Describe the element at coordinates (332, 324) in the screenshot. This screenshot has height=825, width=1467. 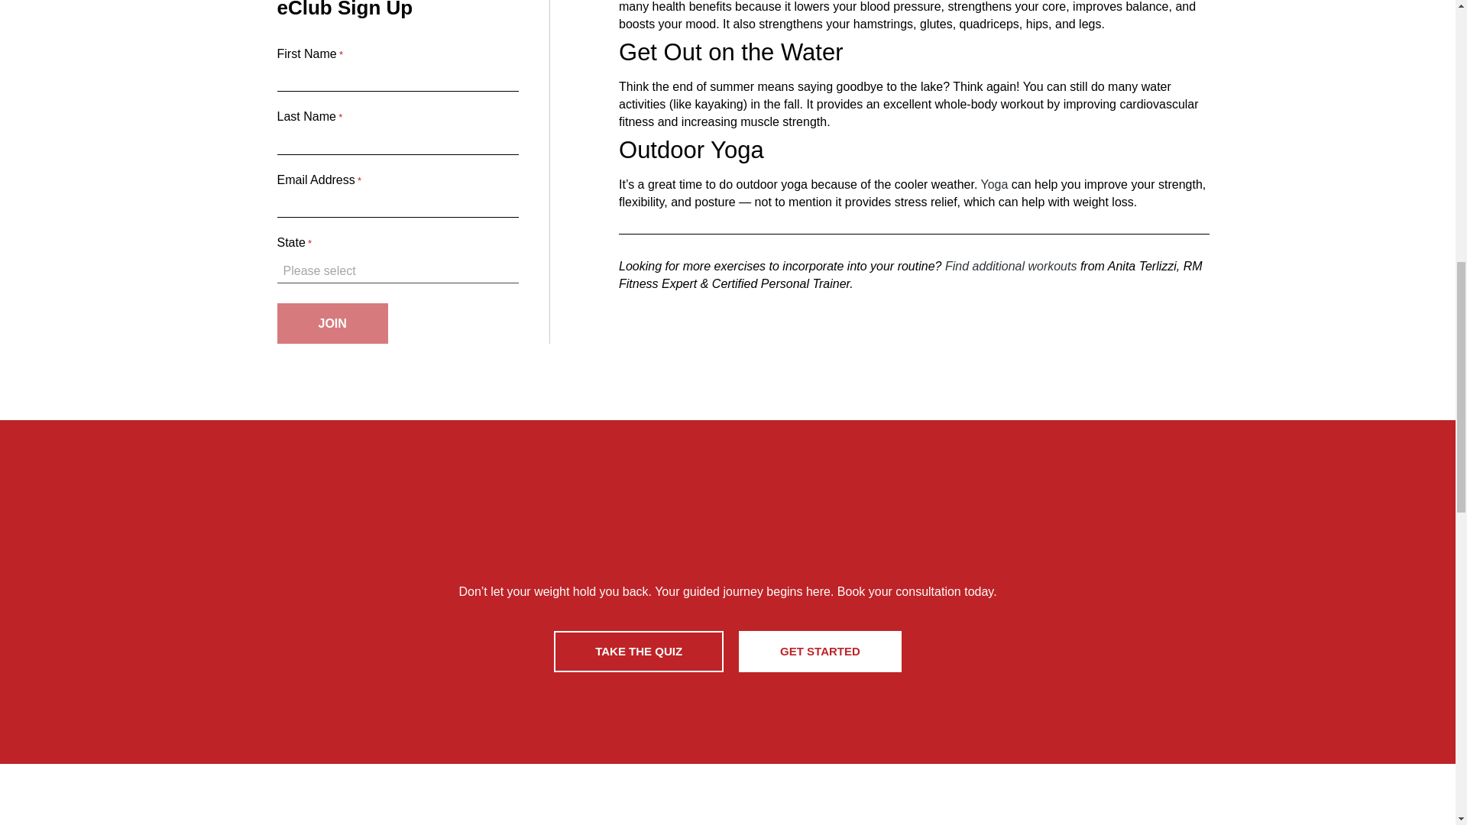
I see `Join` at that location.